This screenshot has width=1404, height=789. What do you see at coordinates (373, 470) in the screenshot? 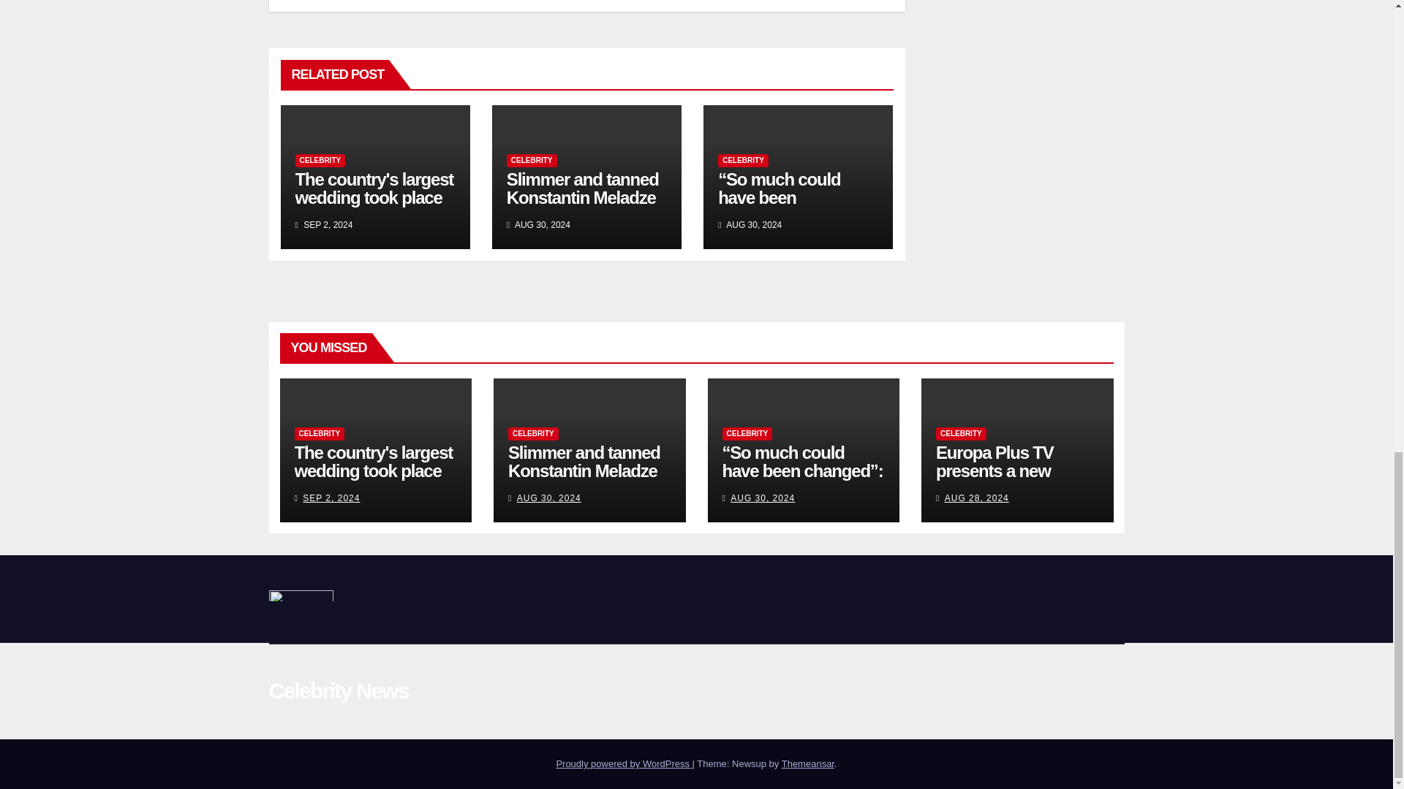
I see `The country's largest wedding took place in Moscow` at bounding box center [373, 470].